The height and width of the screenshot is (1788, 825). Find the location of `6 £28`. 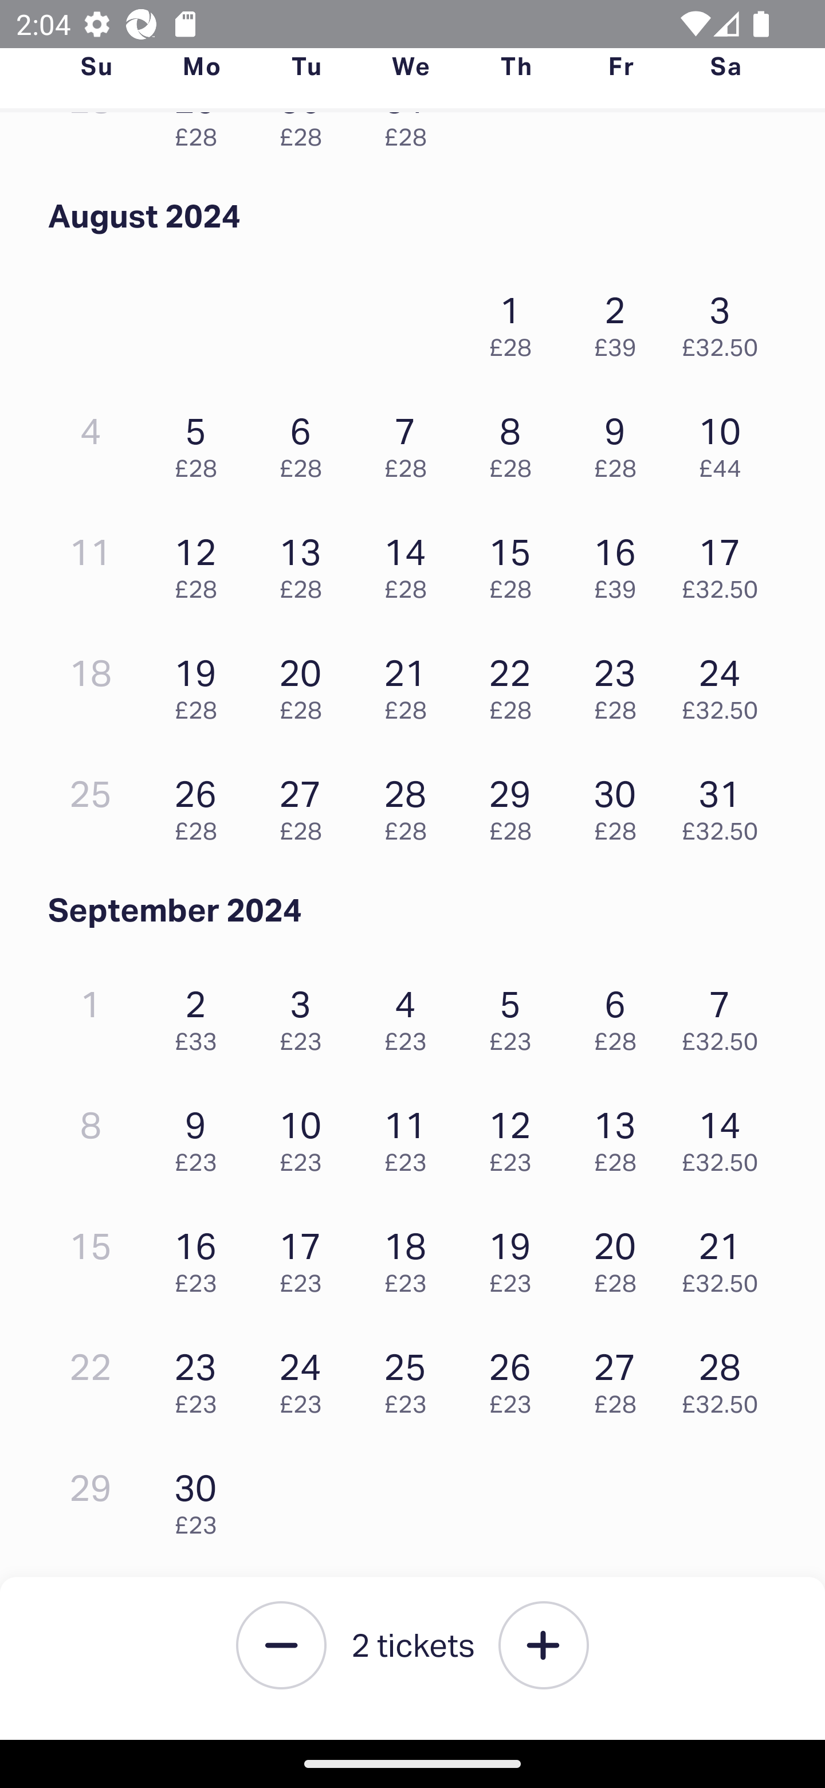

6 £28 is located at coordinates (620, 1014).